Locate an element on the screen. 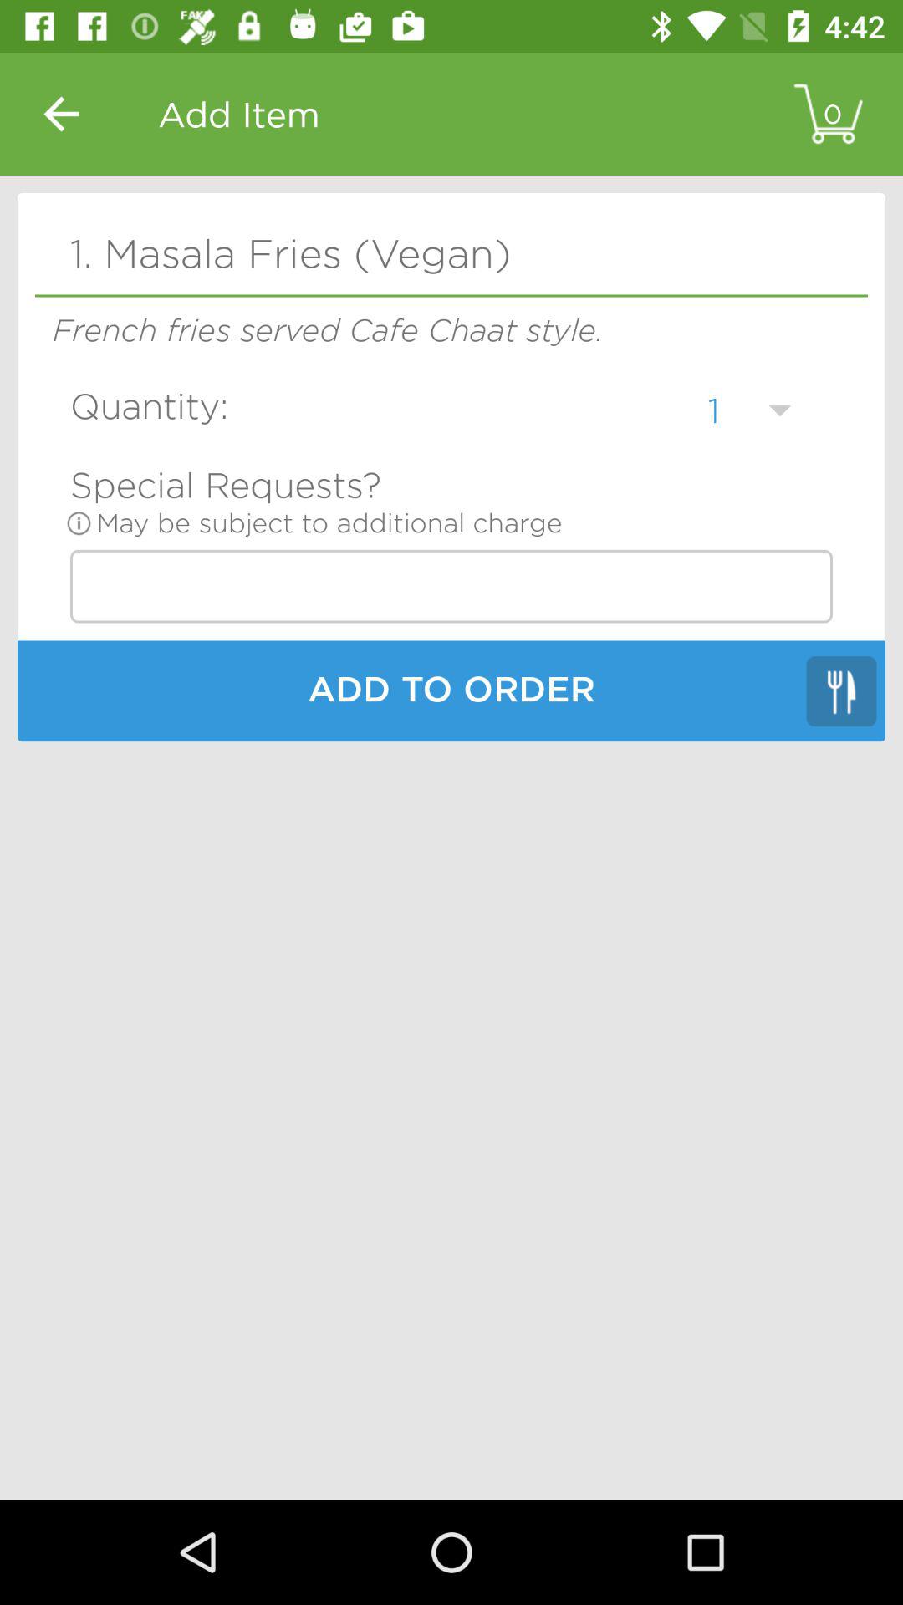  launch the icon above the 1 masala fries item is located at coordinates (61, 114).